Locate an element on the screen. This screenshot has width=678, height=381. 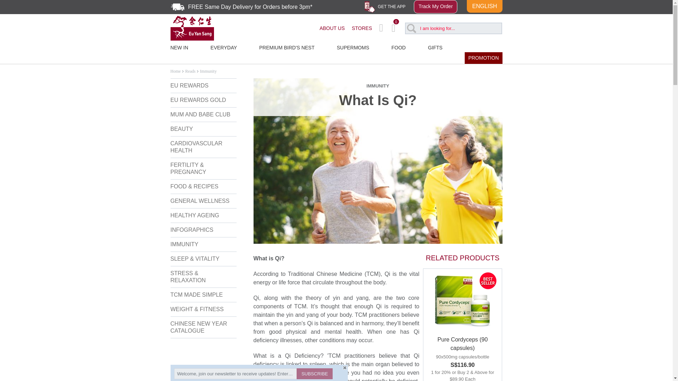
ABOUT US is located at coordinates (332, 28).